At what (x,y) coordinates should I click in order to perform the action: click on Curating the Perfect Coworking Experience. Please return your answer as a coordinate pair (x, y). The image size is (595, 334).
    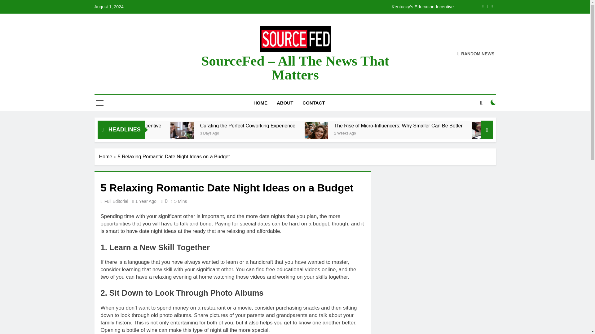
    Looking at the image, I should click on (238, 134).